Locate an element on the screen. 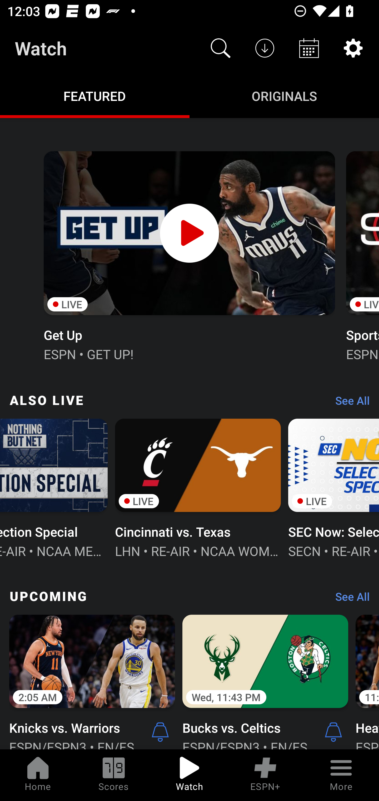  Home is located at coordinates (38, 775).